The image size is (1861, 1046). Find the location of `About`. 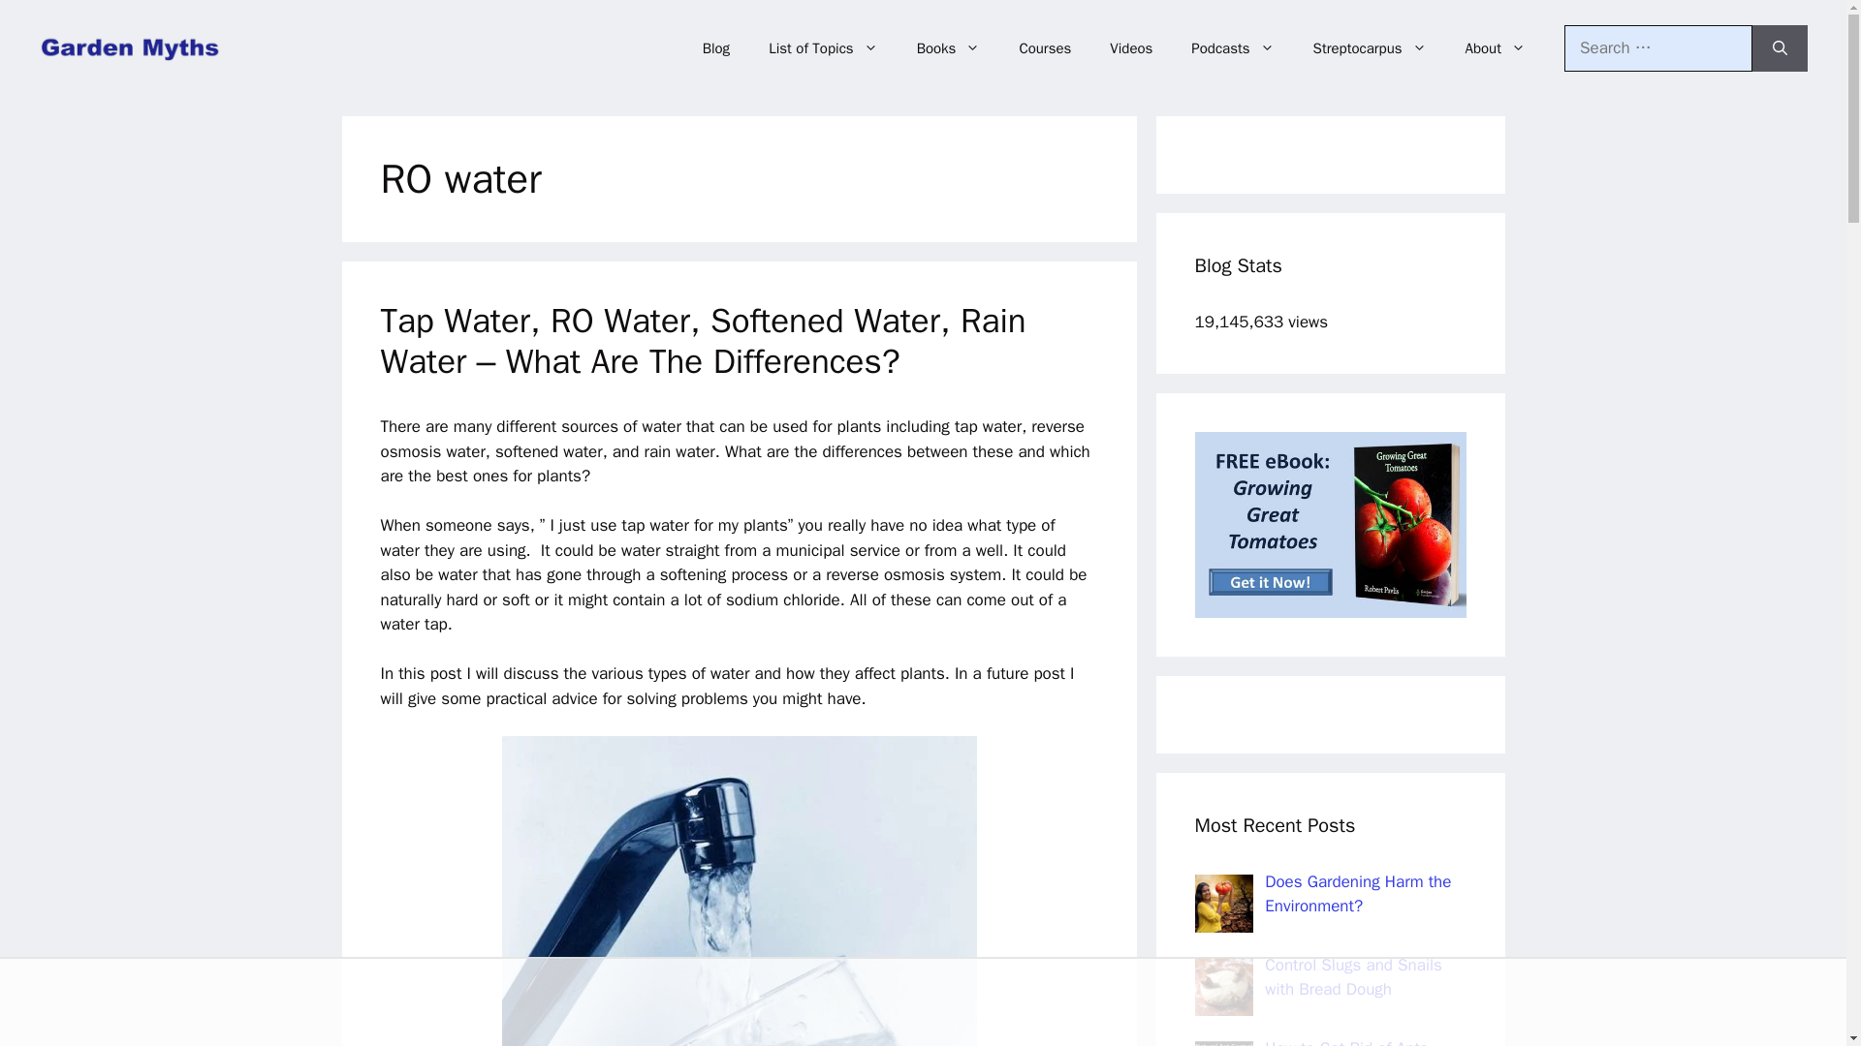

About is located at coordinates (1495, 48).